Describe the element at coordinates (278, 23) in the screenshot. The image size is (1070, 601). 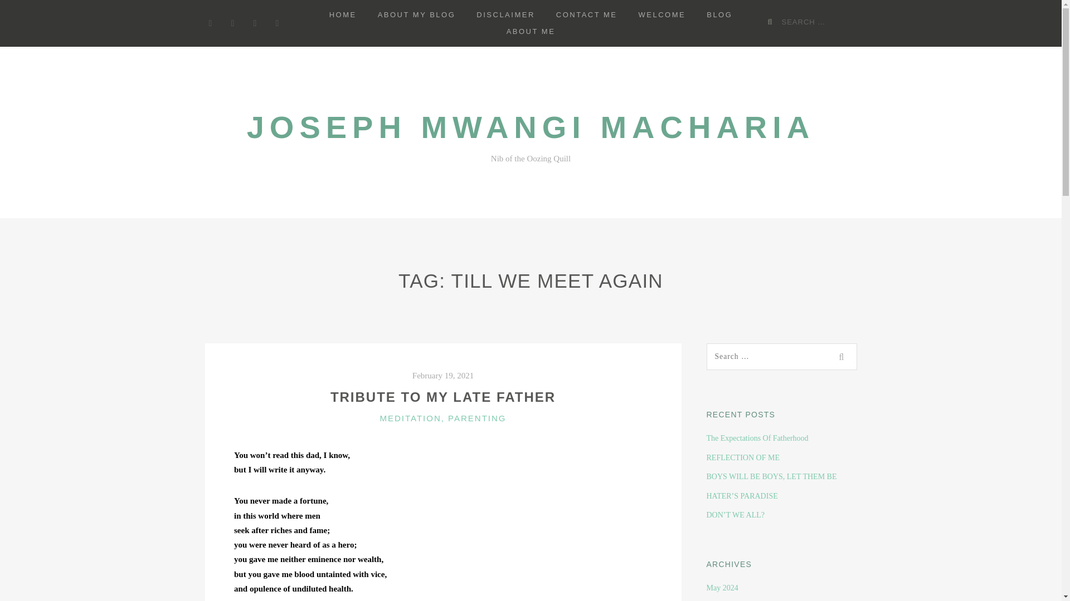
I see `Instagram` at that location.